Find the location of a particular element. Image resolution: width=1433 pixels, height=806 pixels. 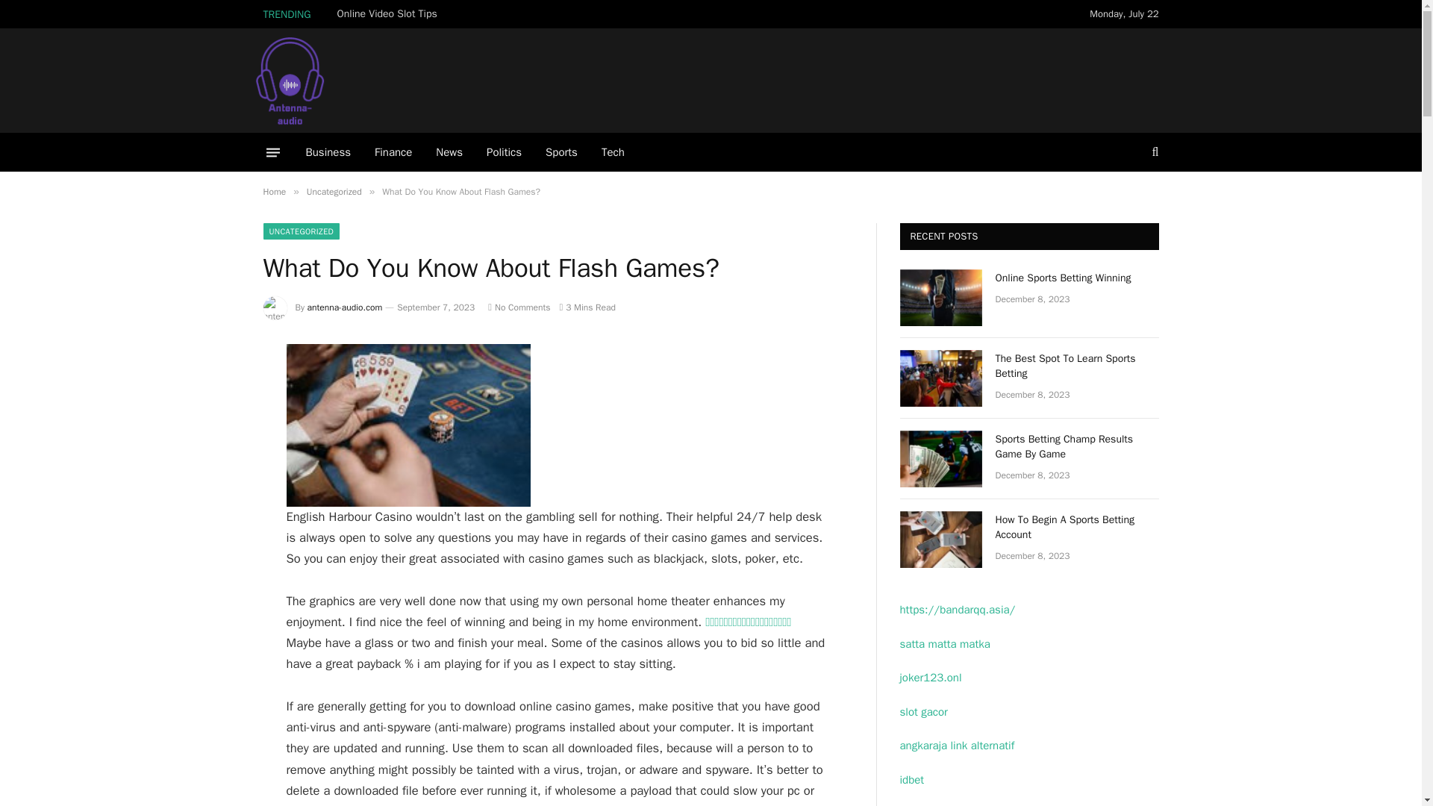

Posts by antenna-audio.com is located at coordinates (345, 307).